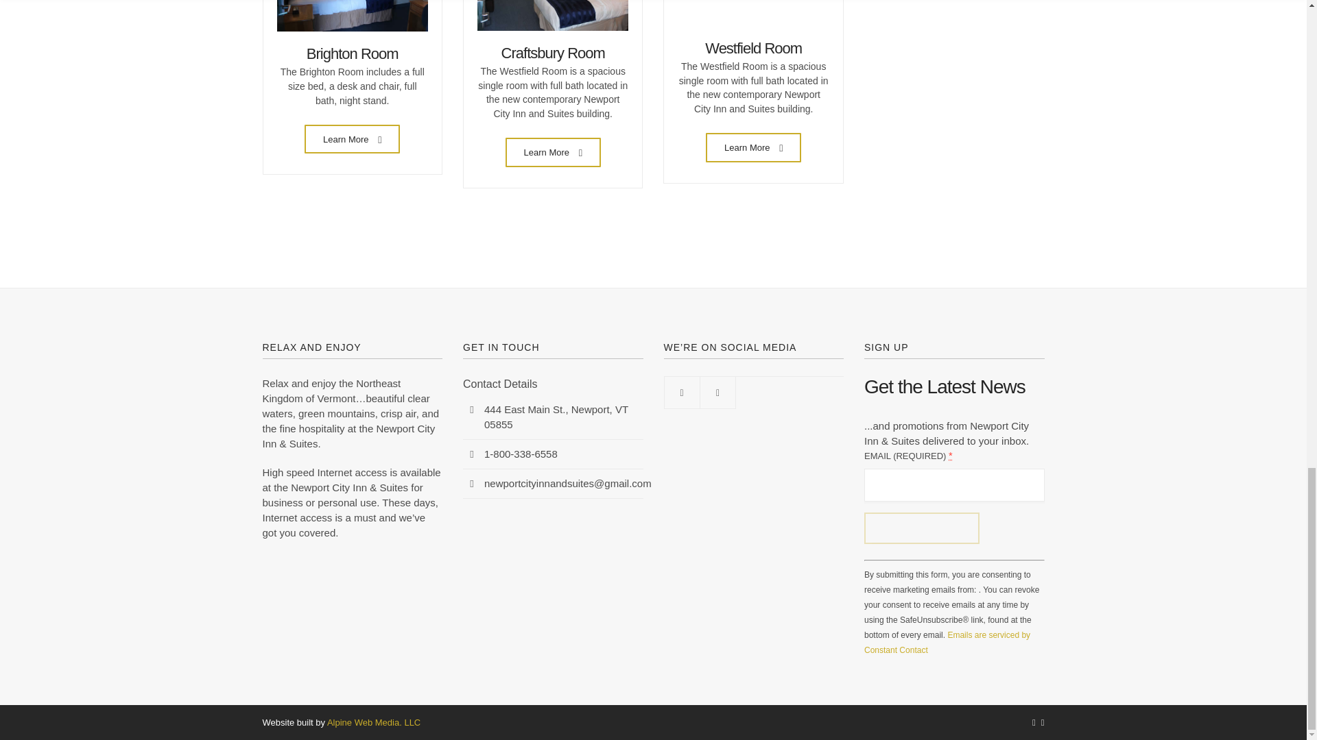 The image size is (1317, 740). What do you see at coordinates (373, 722) in the screenshot?
I see `Alpine Web Media. LLC` at bounding box center [373, 722].